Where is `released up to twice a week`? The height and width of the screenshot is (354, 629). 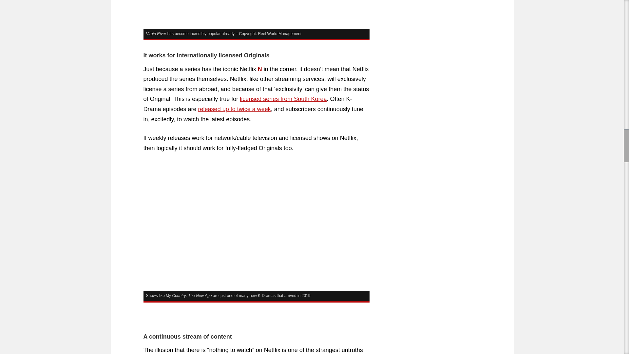 released up to twice a week is located at coordinates (235, 109).